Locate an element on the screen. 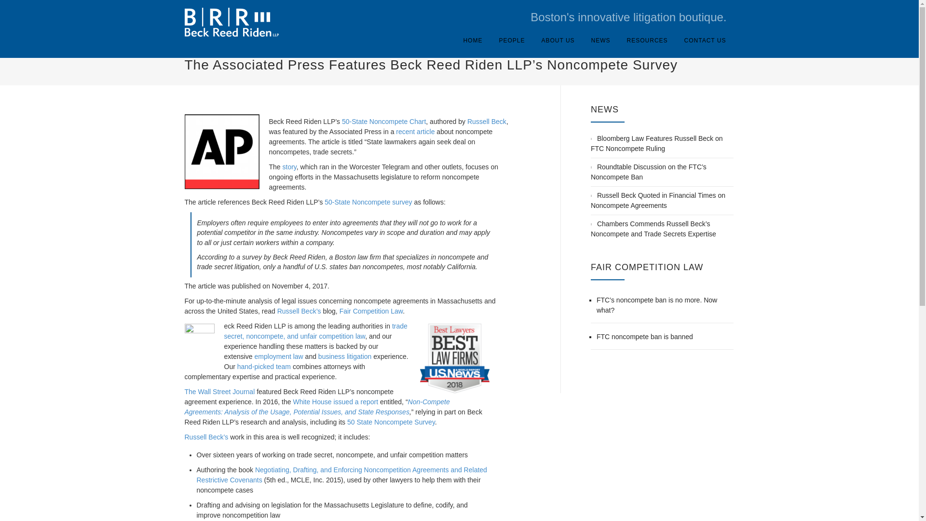  The Wall Street Journal is located at coordinates (219, 391).